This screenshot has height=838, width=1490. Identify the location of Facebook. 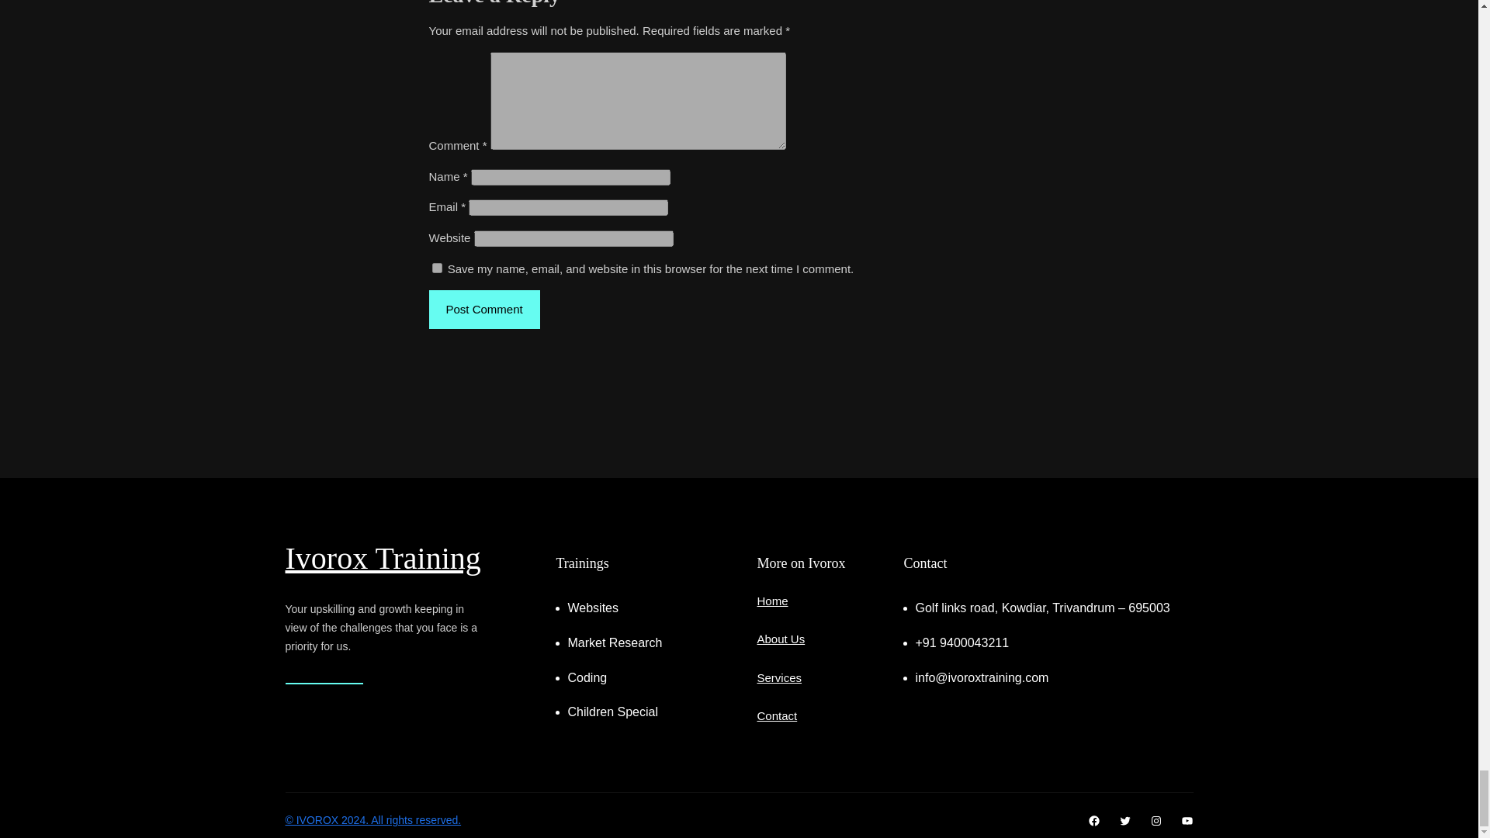
(1094, 820).